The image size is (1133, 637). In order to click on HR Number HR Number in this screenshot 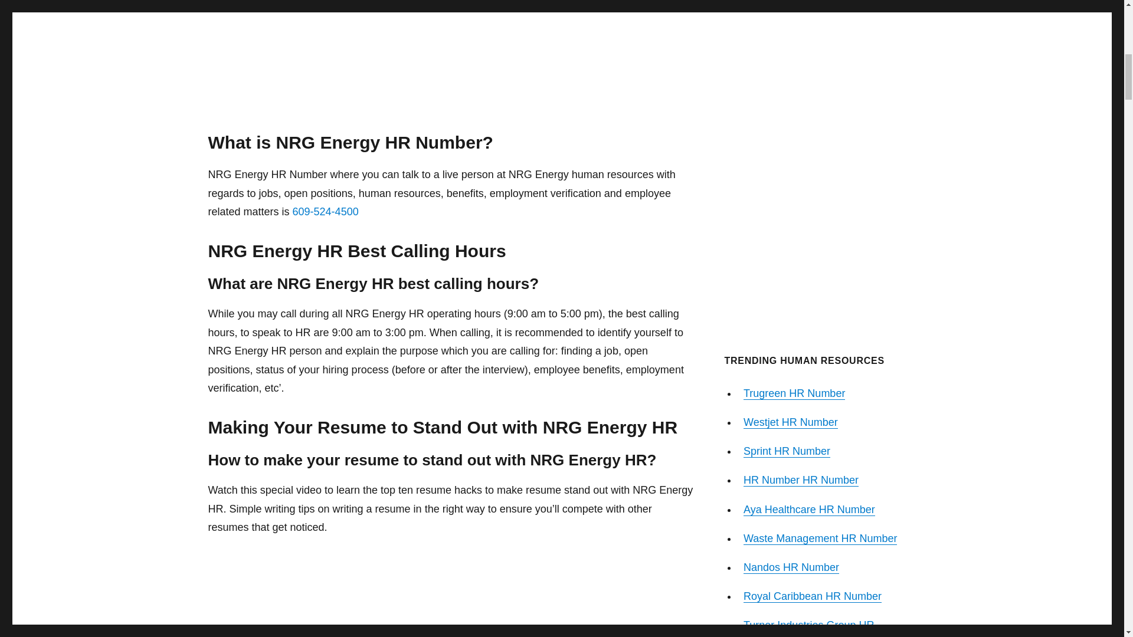, I will do `click(801, 480)`.